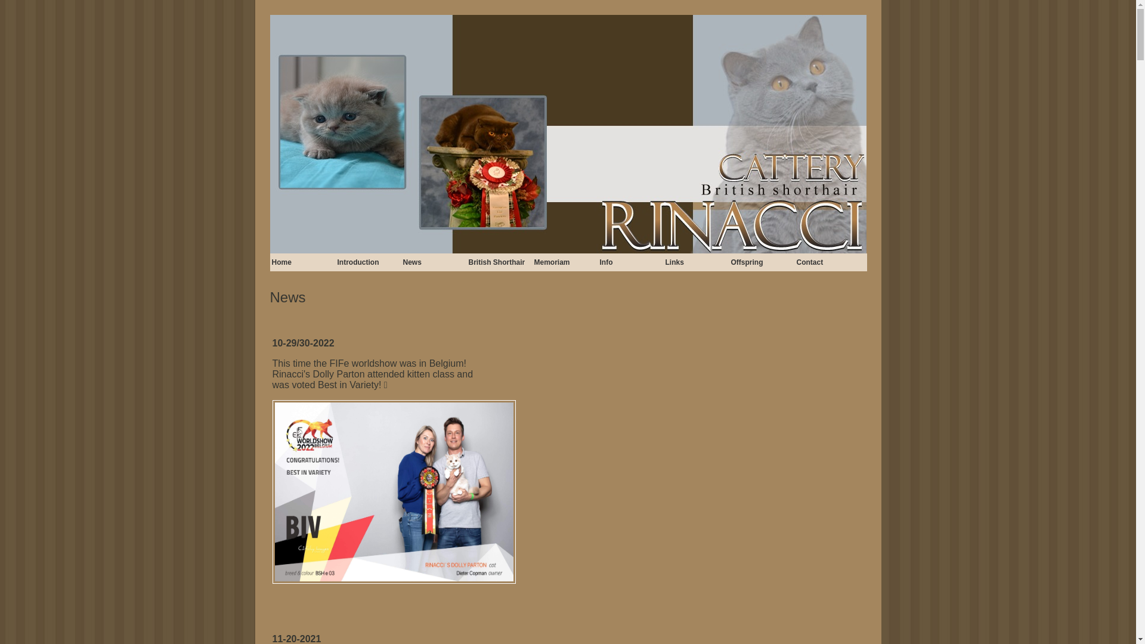 This screenshot has height=644, width=1145. Describe the element at coordinates (565, 262) in the screenshot. I see `Memoriam` at that location.